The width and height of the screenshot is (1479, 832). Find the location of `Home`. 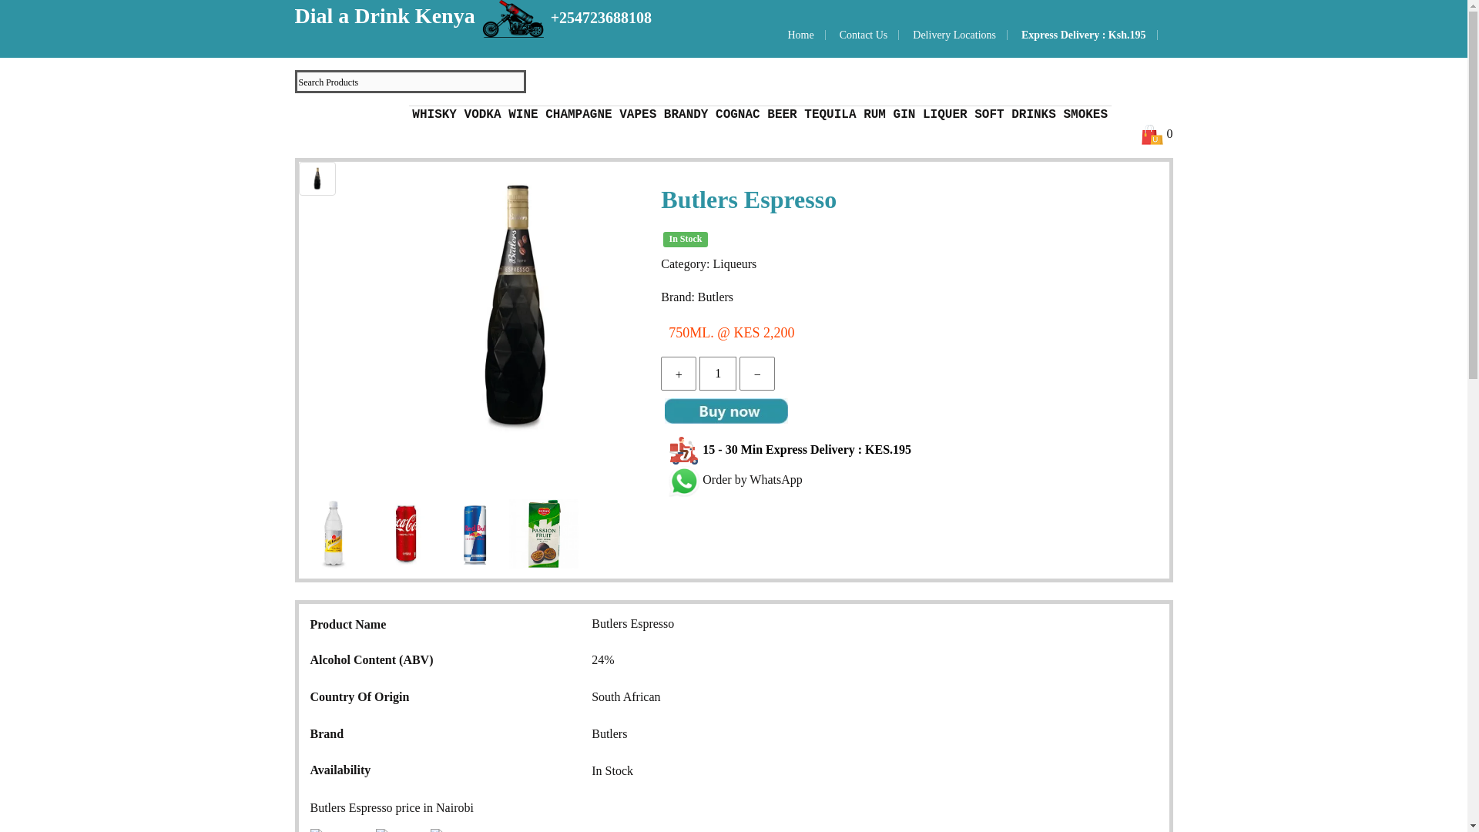

Home is located at coordinates (800, 34).